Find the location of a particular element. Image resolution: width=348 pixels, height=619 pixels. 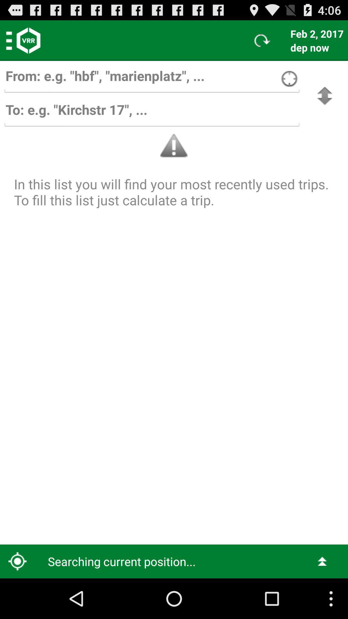

turn off app above in this list is located at coordinates (325, 96).